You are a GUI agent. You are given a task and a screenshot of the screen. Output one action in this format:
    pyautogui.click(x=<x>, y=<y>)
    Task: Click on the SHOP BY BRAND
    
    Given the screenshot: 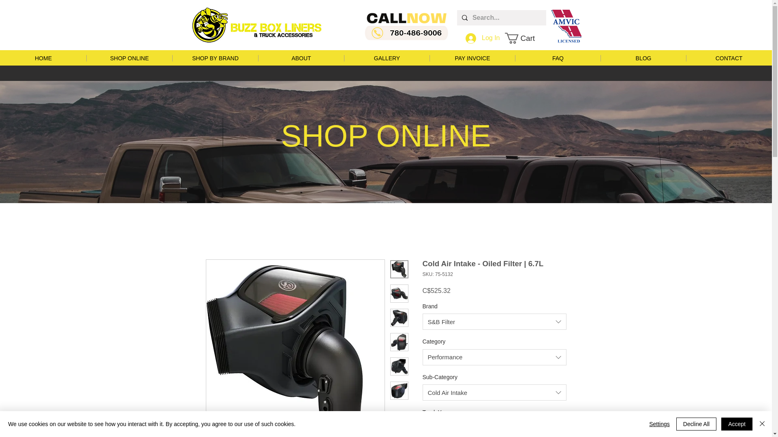 What is the action you would take?
    pyautogui.click(x=215, y=58)
    